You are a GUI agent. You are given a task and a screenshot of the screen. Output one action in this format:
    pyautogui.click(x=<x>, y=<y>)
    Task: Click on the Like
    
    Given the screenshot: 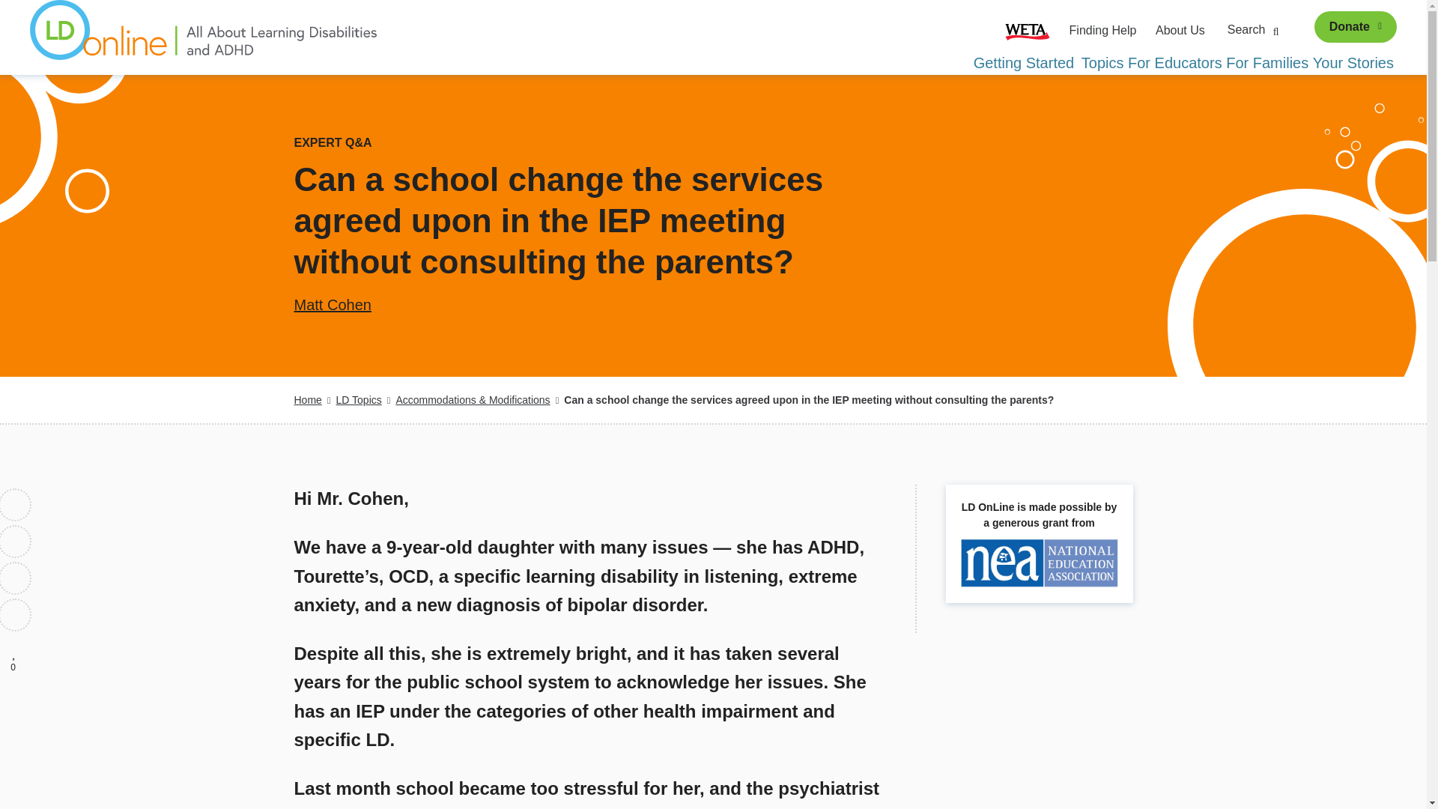 What is the action you would take?
    pyautogui.click(x=16, y=652)
    